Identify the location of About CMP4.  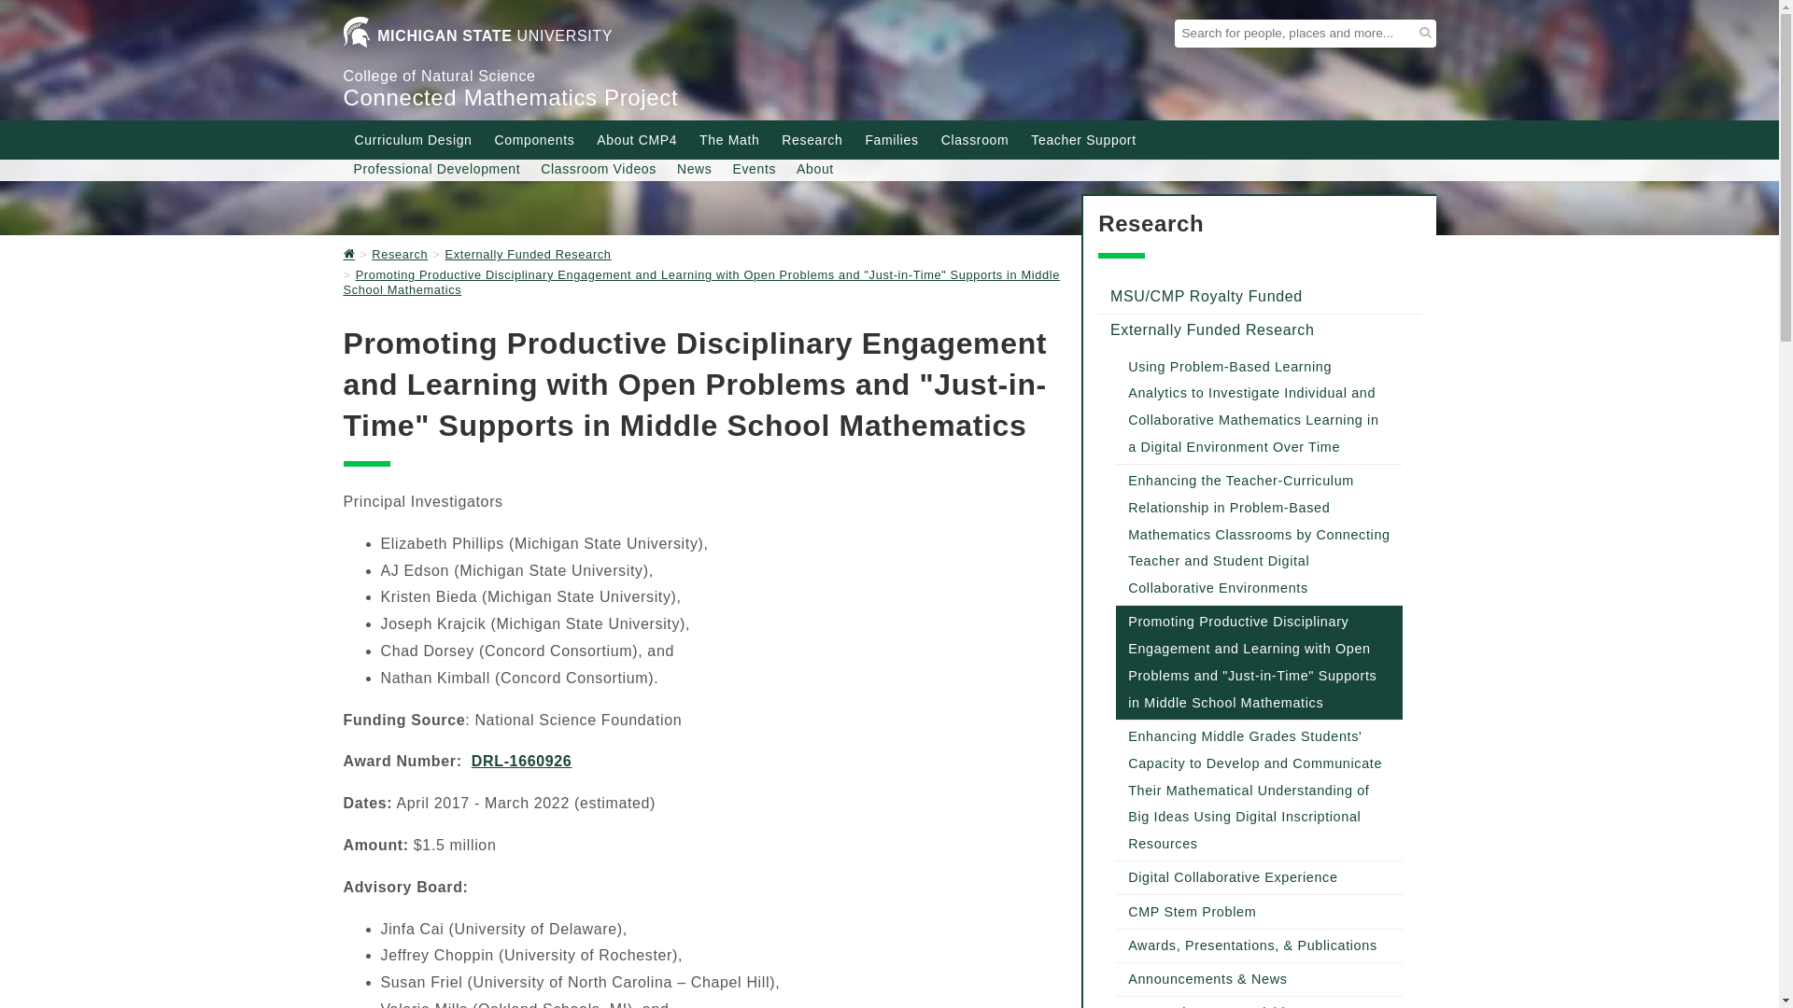
(637, 140).